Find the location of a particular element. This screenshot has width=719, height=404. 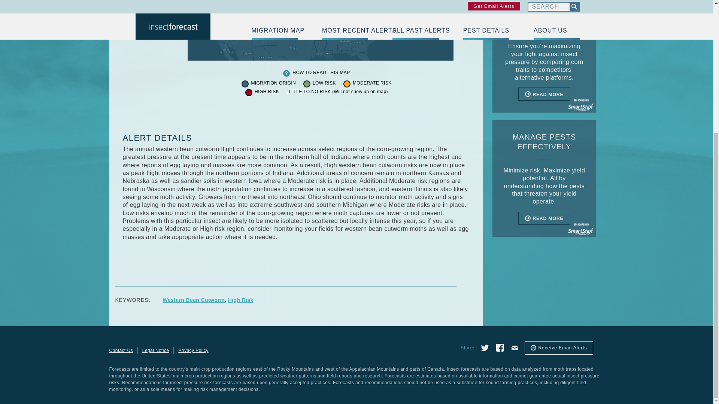

Corn Trait Comparison Tool is located at coordinates (544, 56).